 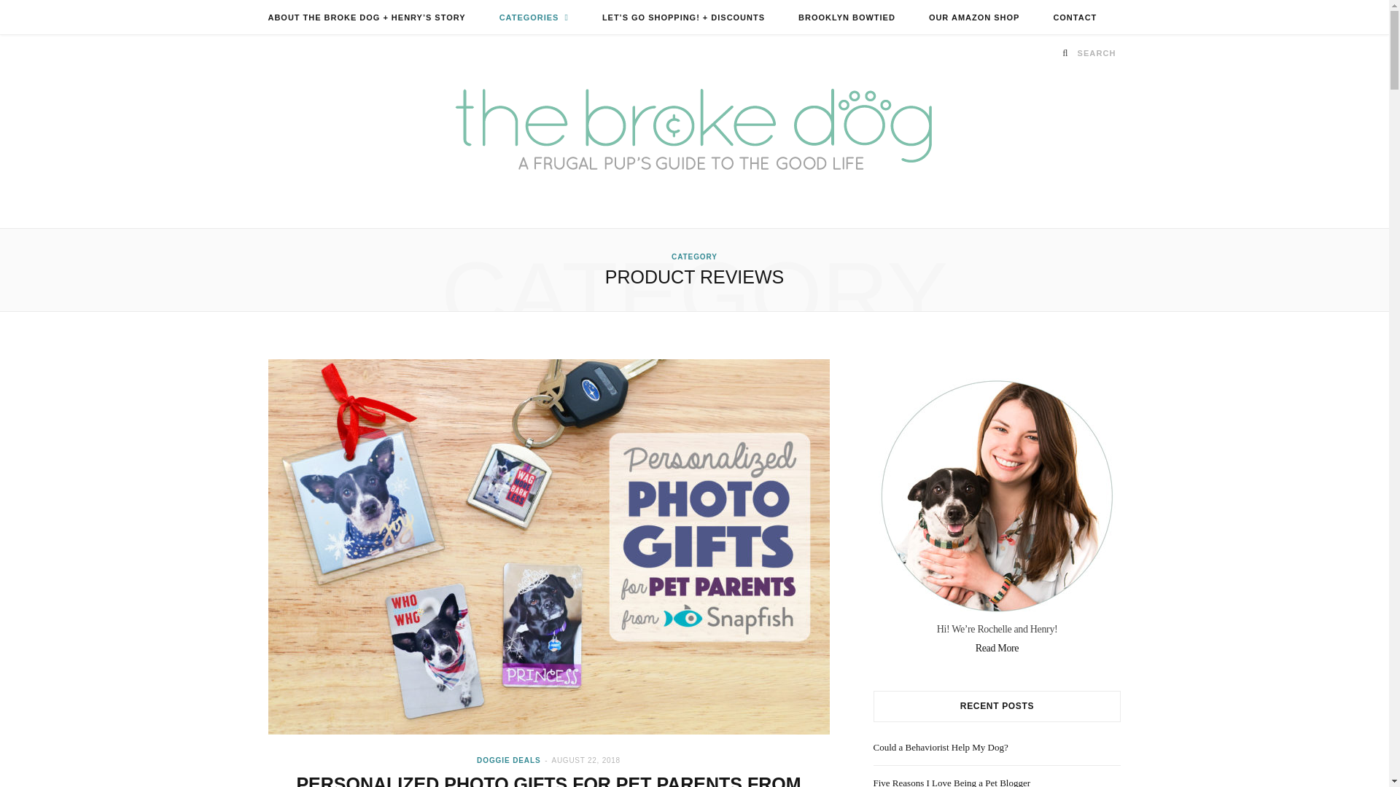 What do you see at coordinates (548, 780) in the screenshot?
I see `PERSONALIZED PHOTO GIFTS FOR PET PARENTS FROM SNAPFISH` at bounding box center [548, 780].